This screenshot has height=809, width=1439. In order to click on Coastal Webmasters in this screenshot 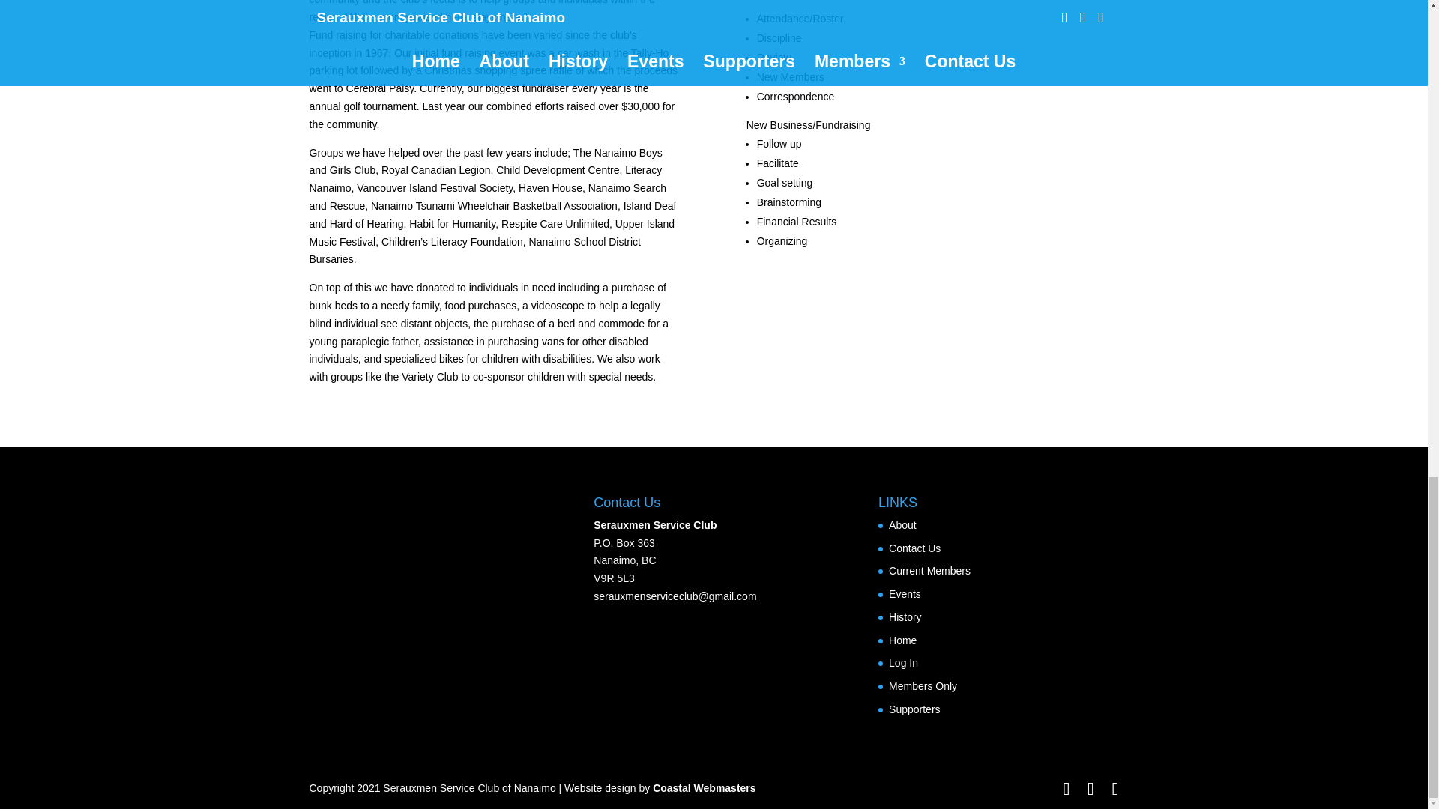, I will do `click(705, 788)`.